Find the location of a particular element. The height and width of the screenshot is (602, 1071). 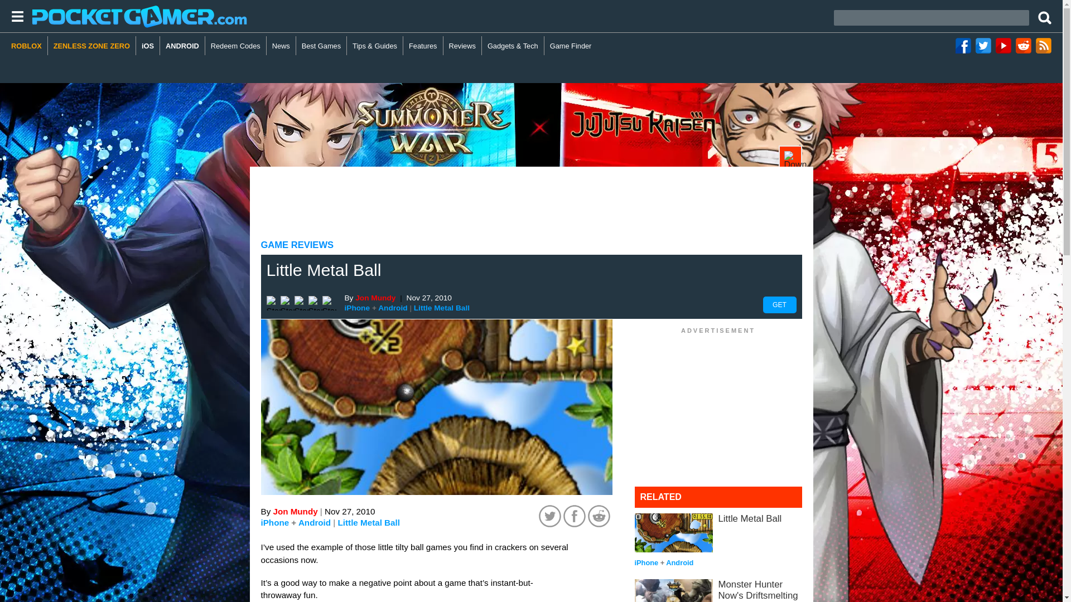

Game Finder is located at coordinates (571, 46).